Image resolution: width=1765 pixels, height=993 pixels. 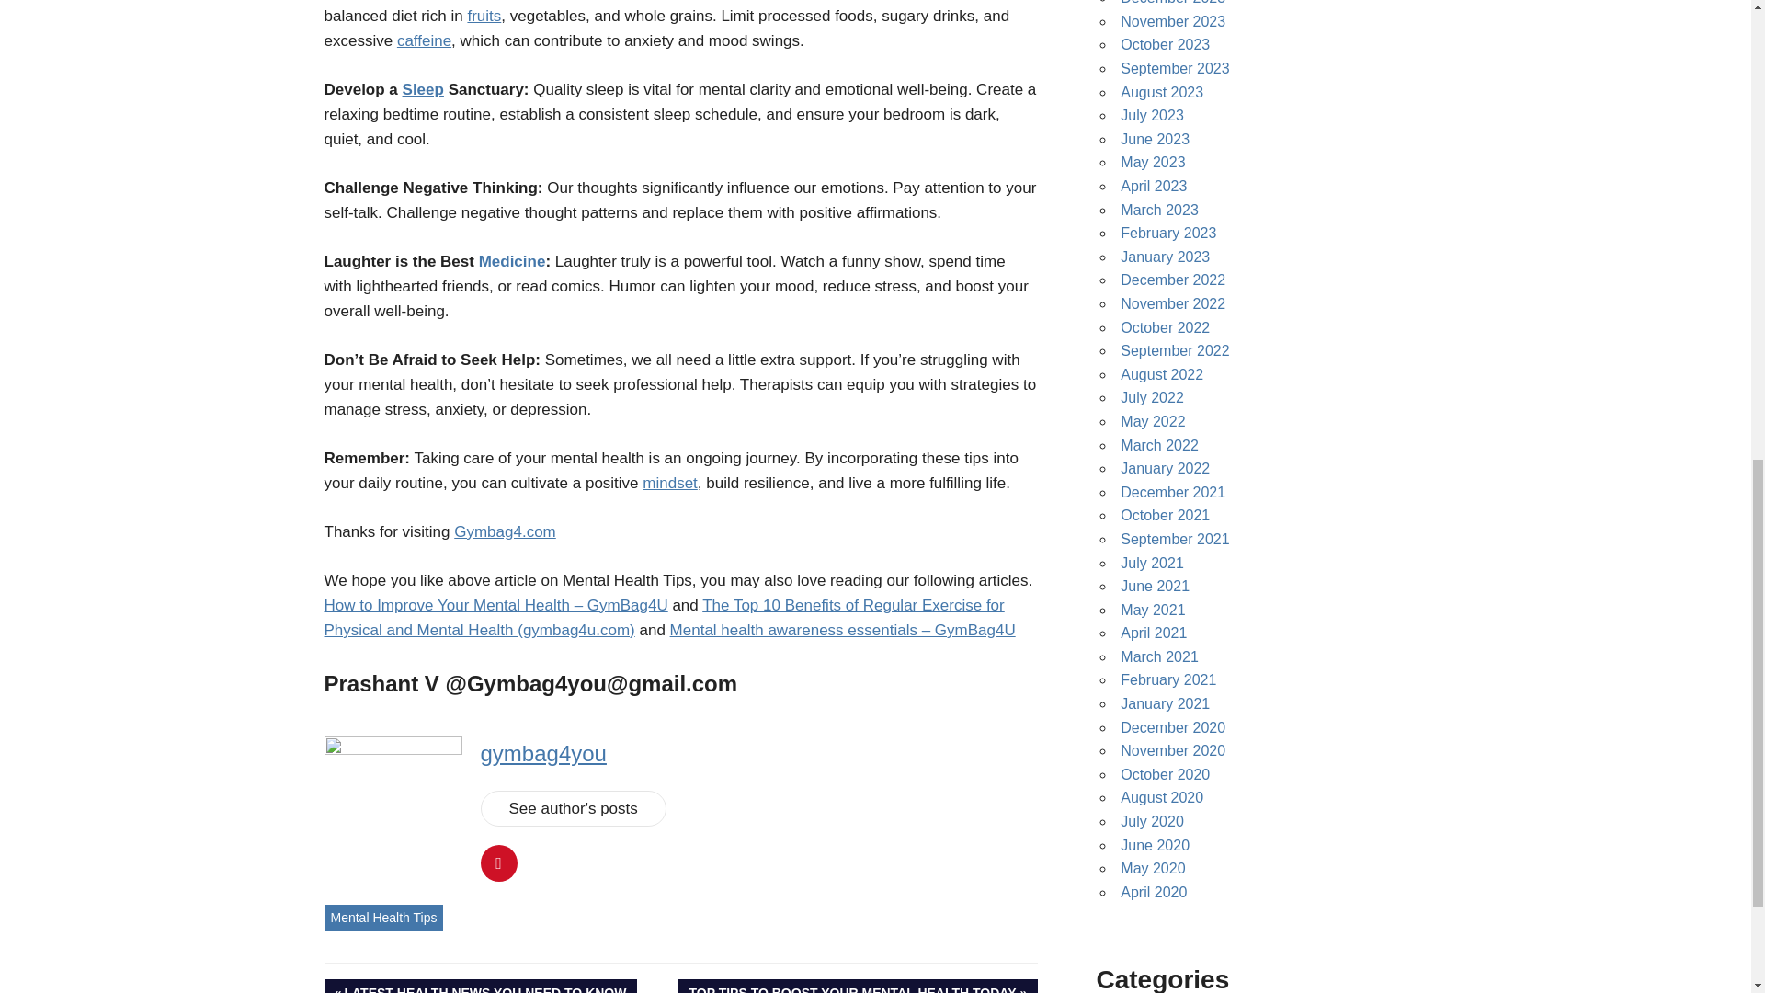 What do you see at coordinates (572, 807) in the screenshot?
I see `See author's posts` at bounding box center [572, 807].